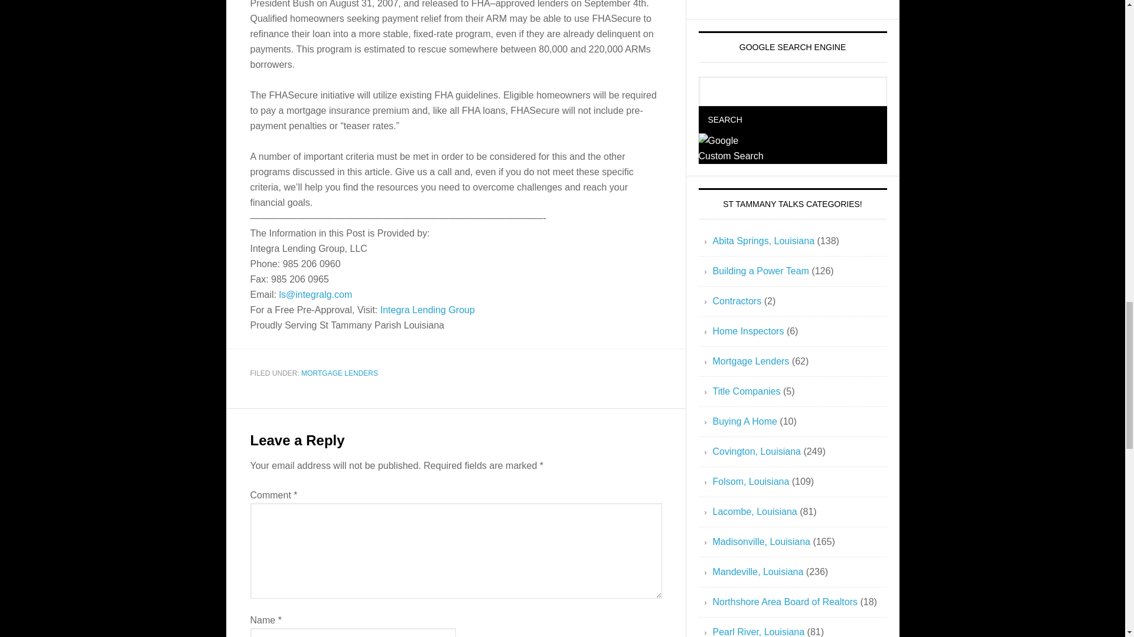 The height and width of the screenshot is (637, 1134). Describe the element at coordinates (428, 310) in the screenshot. I see `Integra Lending Group` at that location.